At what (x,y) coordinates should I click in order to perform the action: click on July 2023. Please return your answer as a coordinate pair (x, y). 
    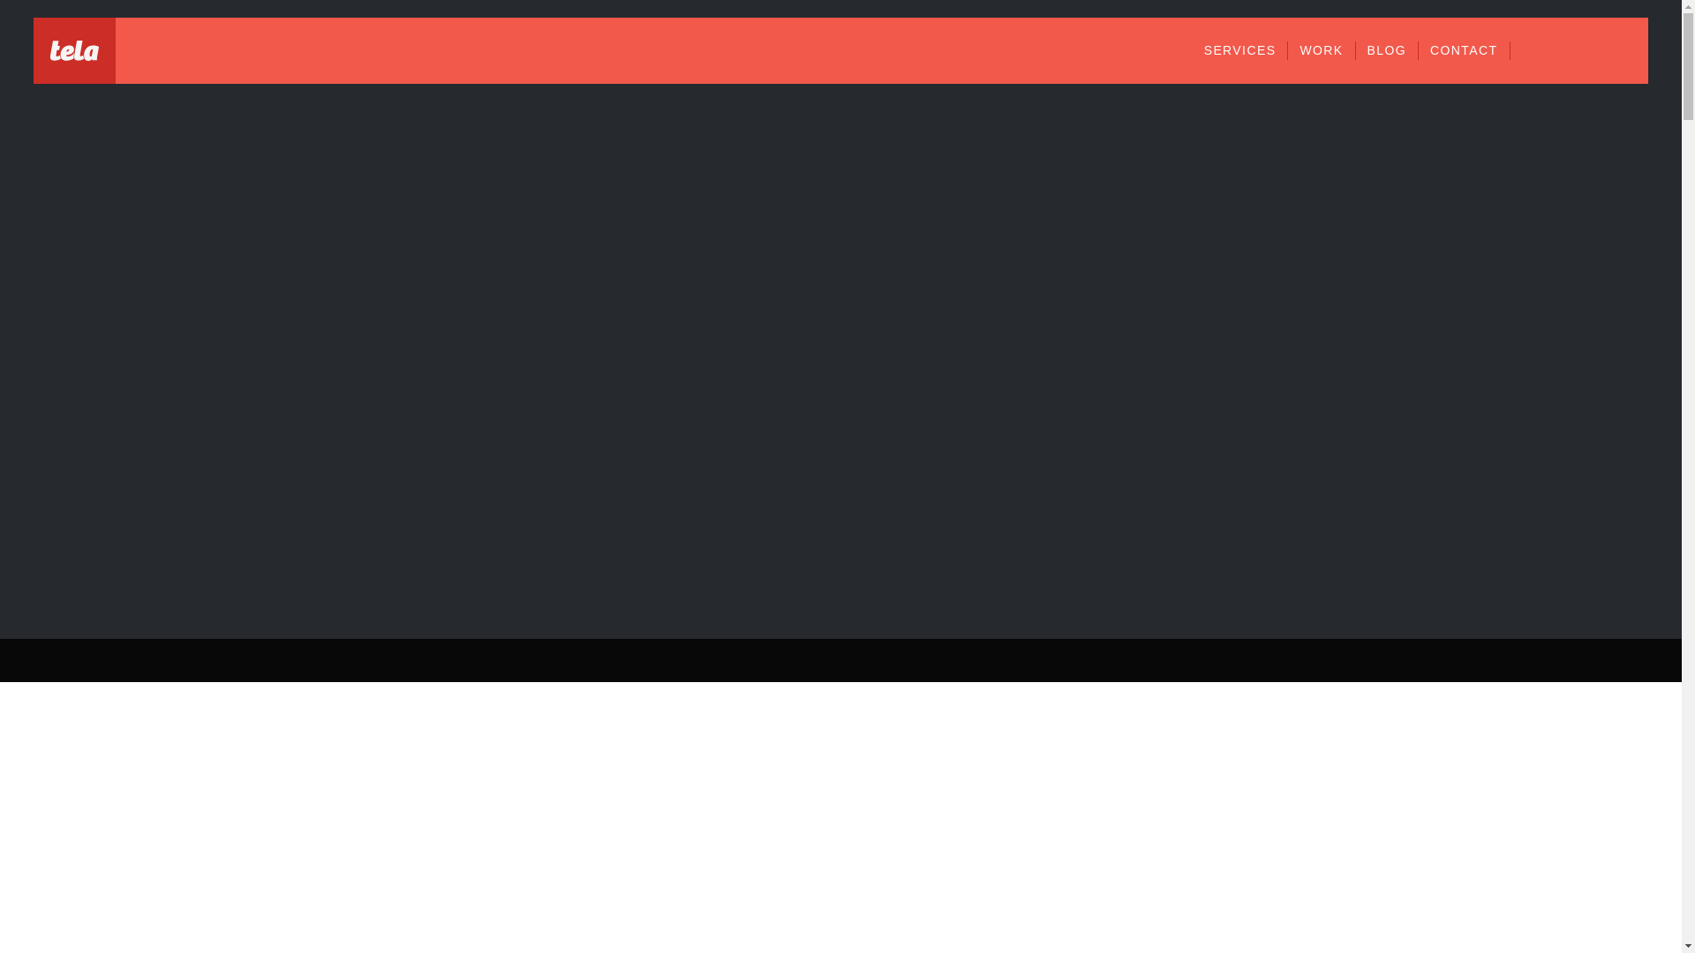
    Looking at the image, I should click on (1444, 762).